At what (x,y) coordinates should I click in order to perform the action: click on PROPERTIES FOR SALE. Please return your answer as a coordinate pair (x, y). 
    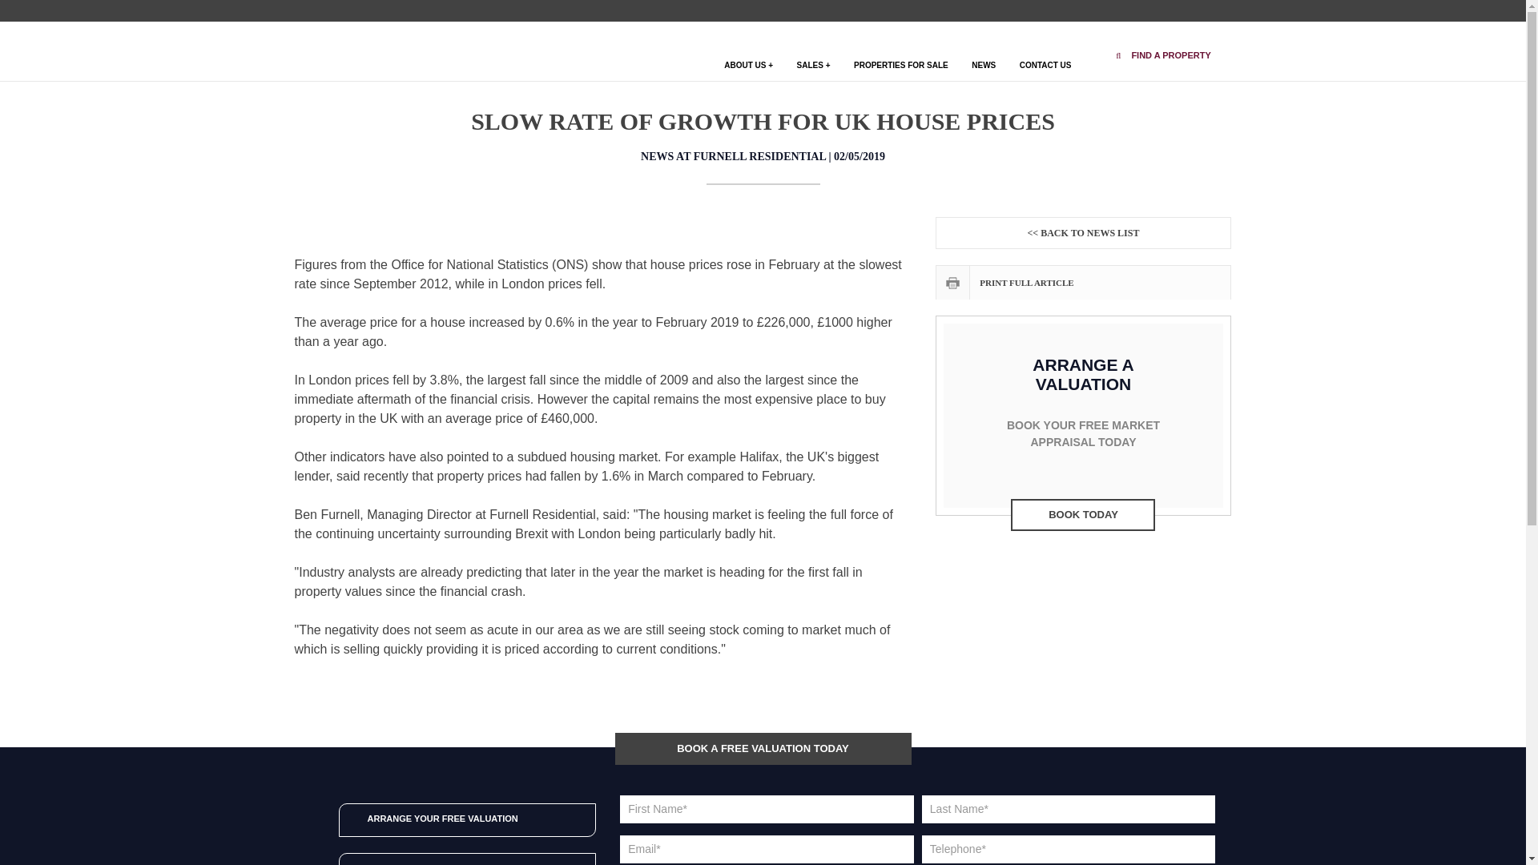
    Looking at the image, I should click on (900, 72).